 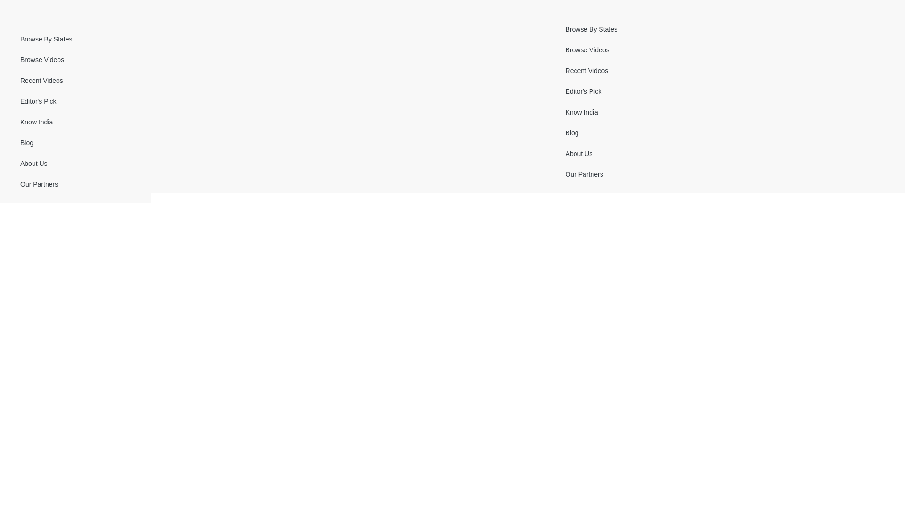 What do you see at coordinates (75, 164) in the screenshot?
I see `About Us` at bounding box center [75, 164].